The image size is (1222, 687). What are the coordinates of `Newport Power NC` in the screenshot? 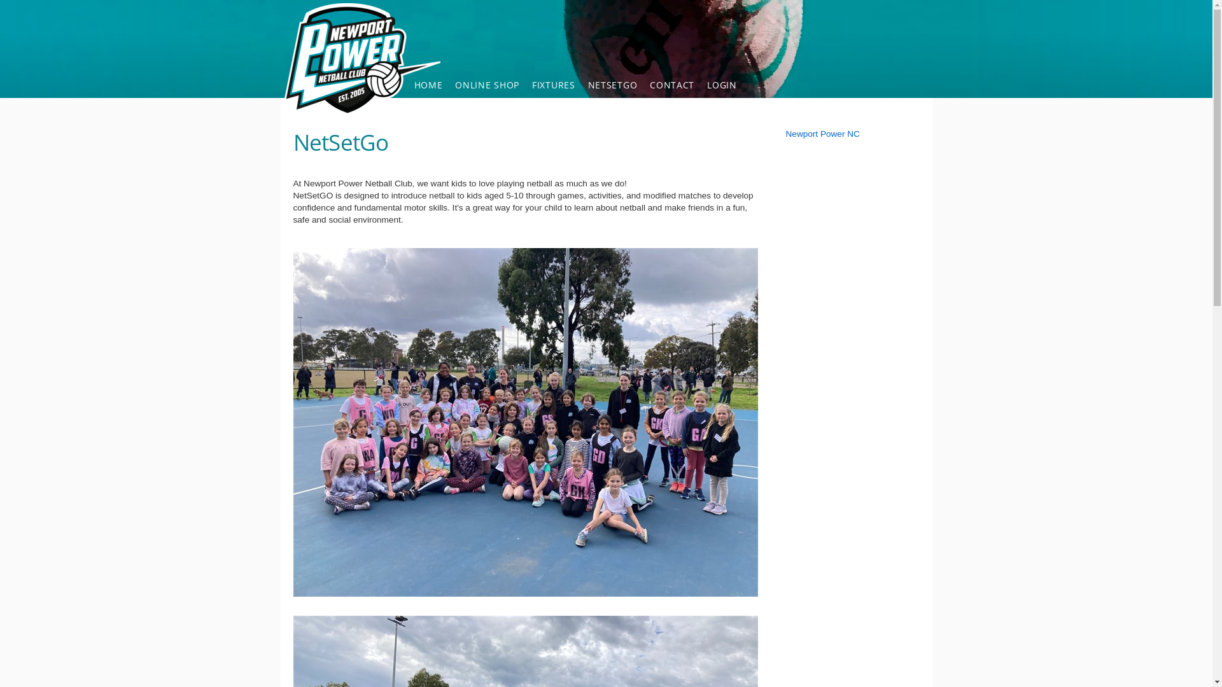 It's located at (822, 134).